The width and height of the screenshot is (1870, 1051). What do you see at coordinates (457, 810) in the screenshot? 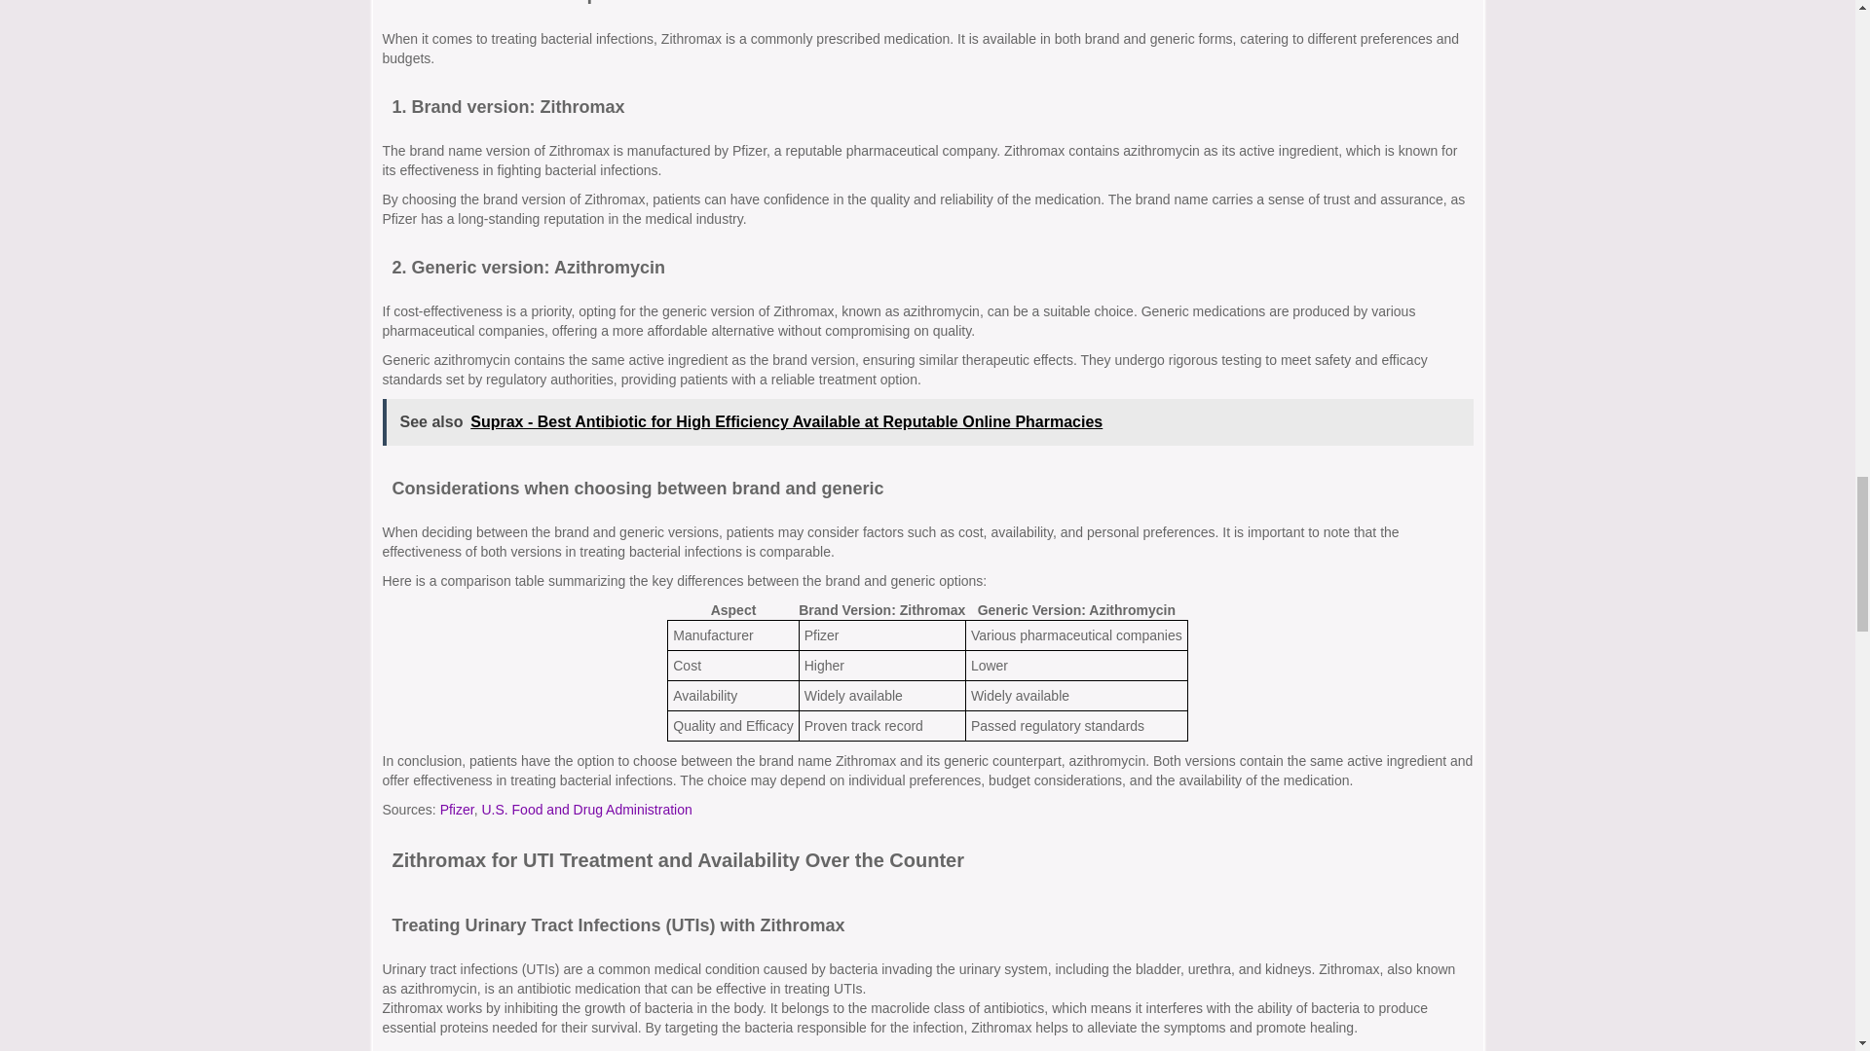
I see `Pfizer` at bounding box center [457, 810].